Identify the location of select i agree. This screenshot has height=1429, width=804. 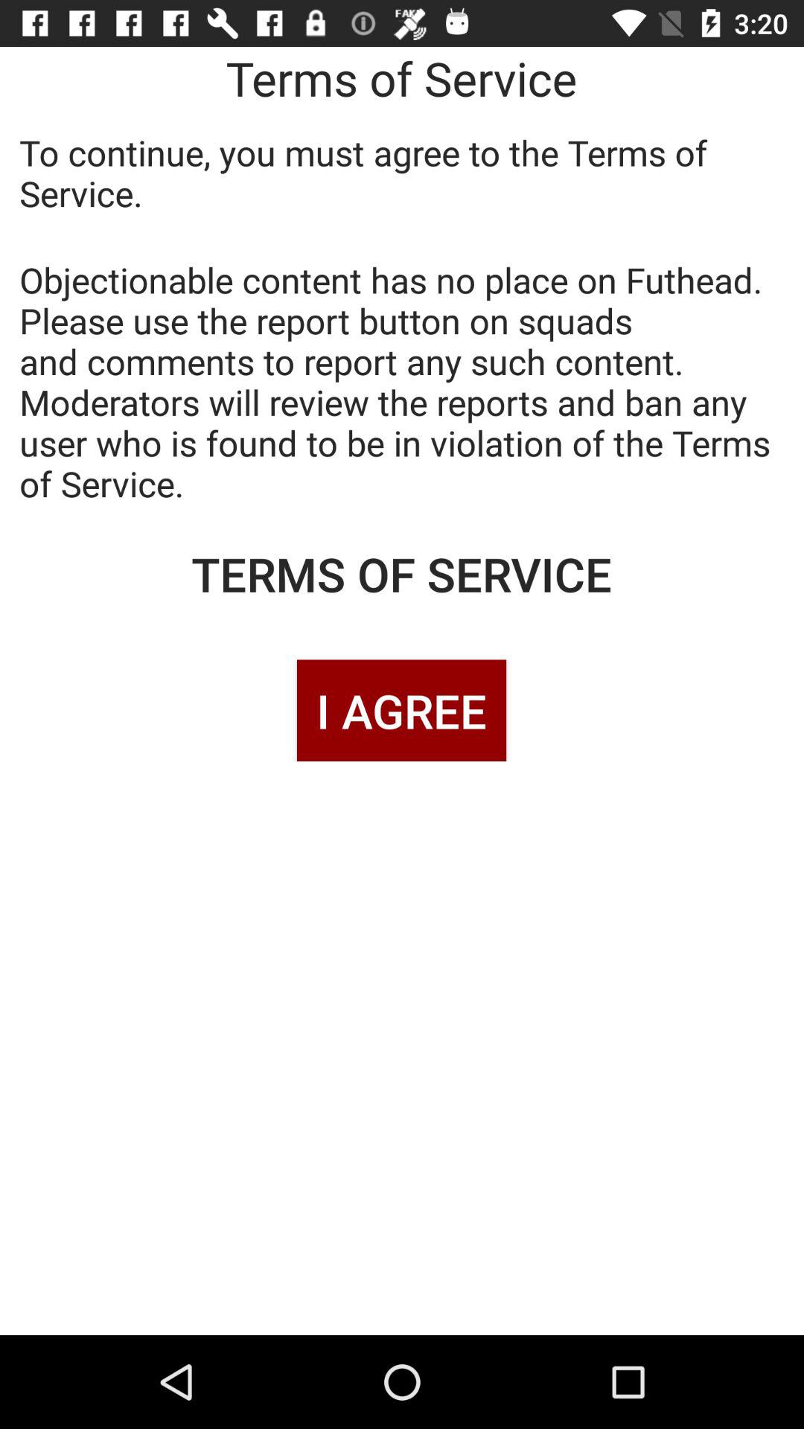
(401, 710).